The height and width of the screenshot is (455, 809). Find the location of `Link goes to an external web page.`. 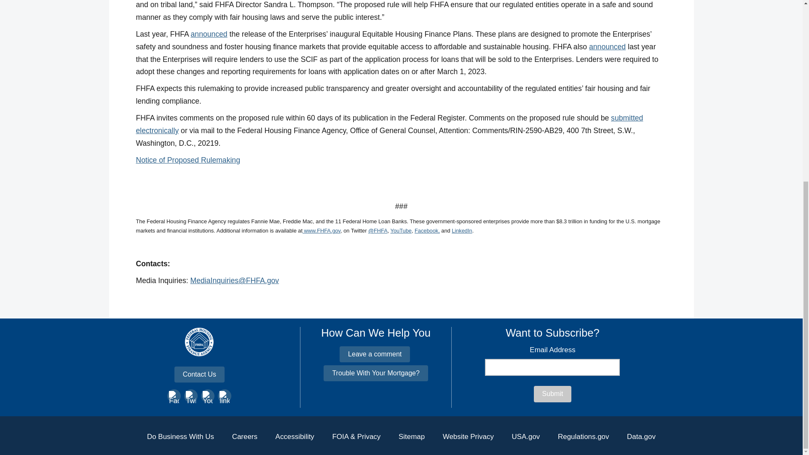

Link goes to an external web page. is located at coordinates (427, 231).